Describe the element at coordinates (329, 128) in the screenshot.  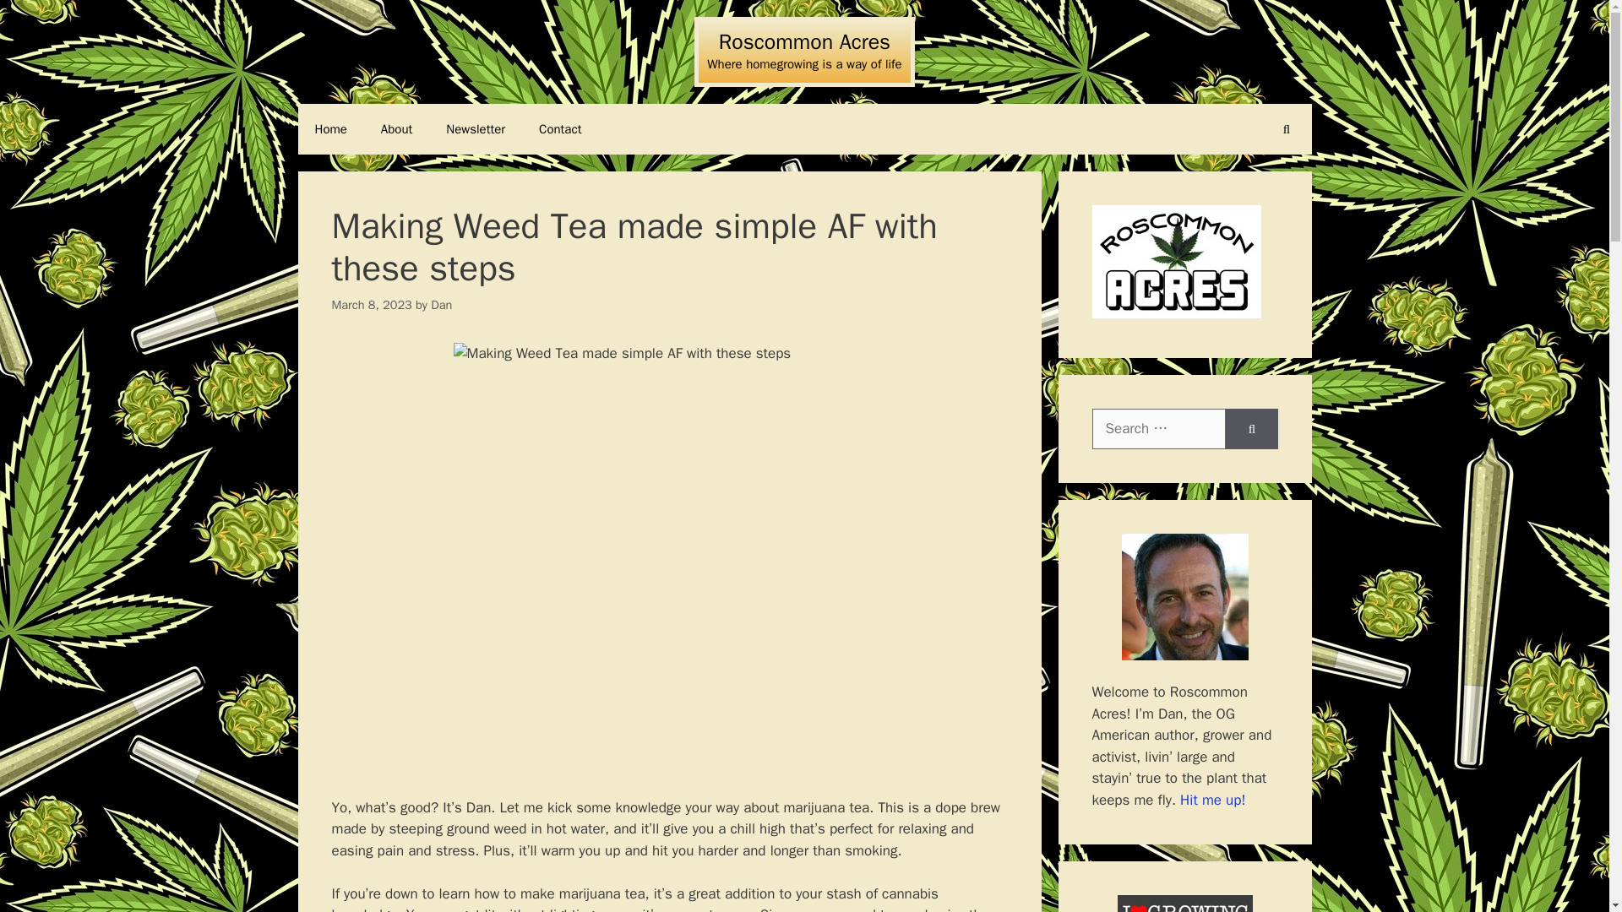
I see `Home` at that location.